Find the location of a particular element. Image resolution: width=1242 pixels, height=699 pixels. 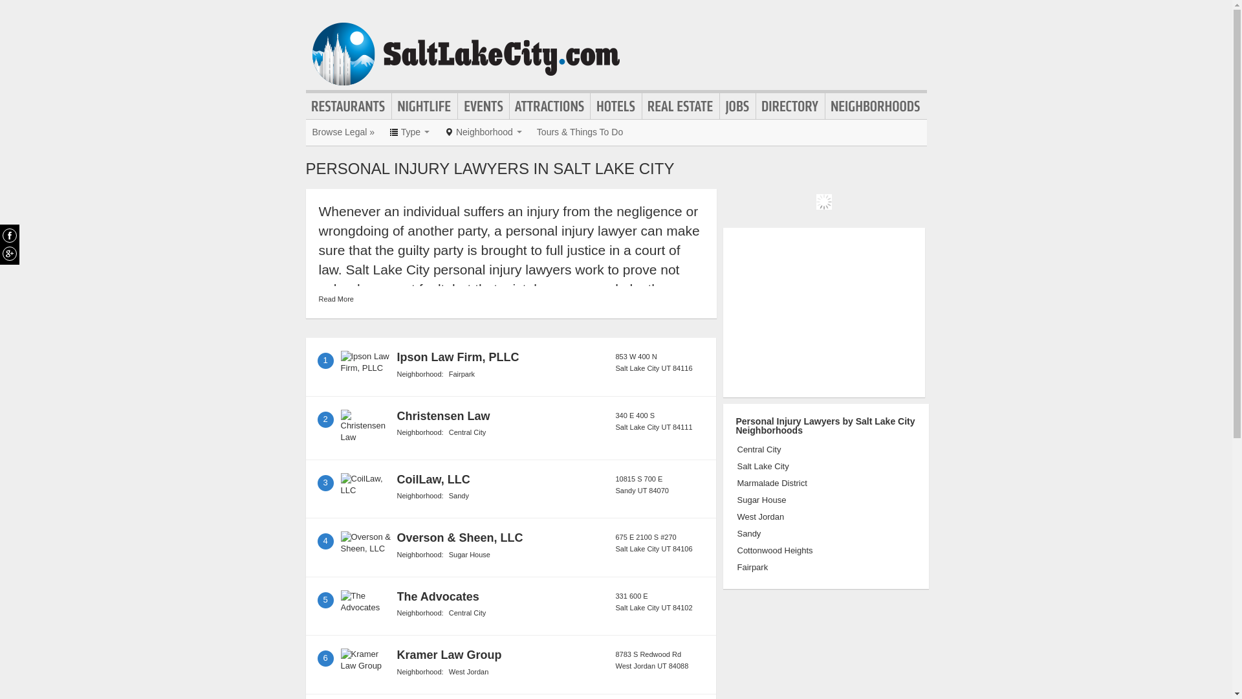

Neighborhood is located at coordinates (483, 131).